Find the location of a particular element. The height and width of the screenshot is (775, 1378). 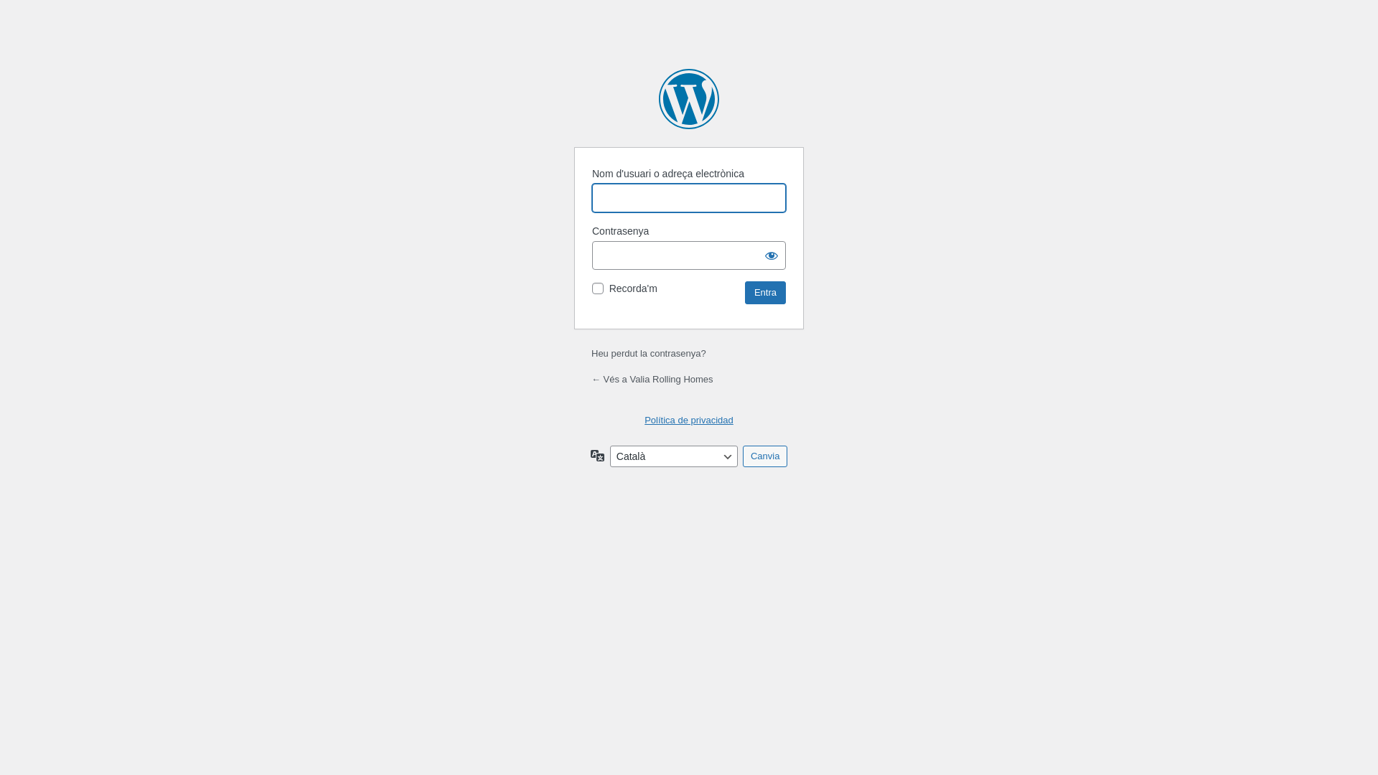

Heu perdut la contrasenya? is located at coordinates (649, 353).